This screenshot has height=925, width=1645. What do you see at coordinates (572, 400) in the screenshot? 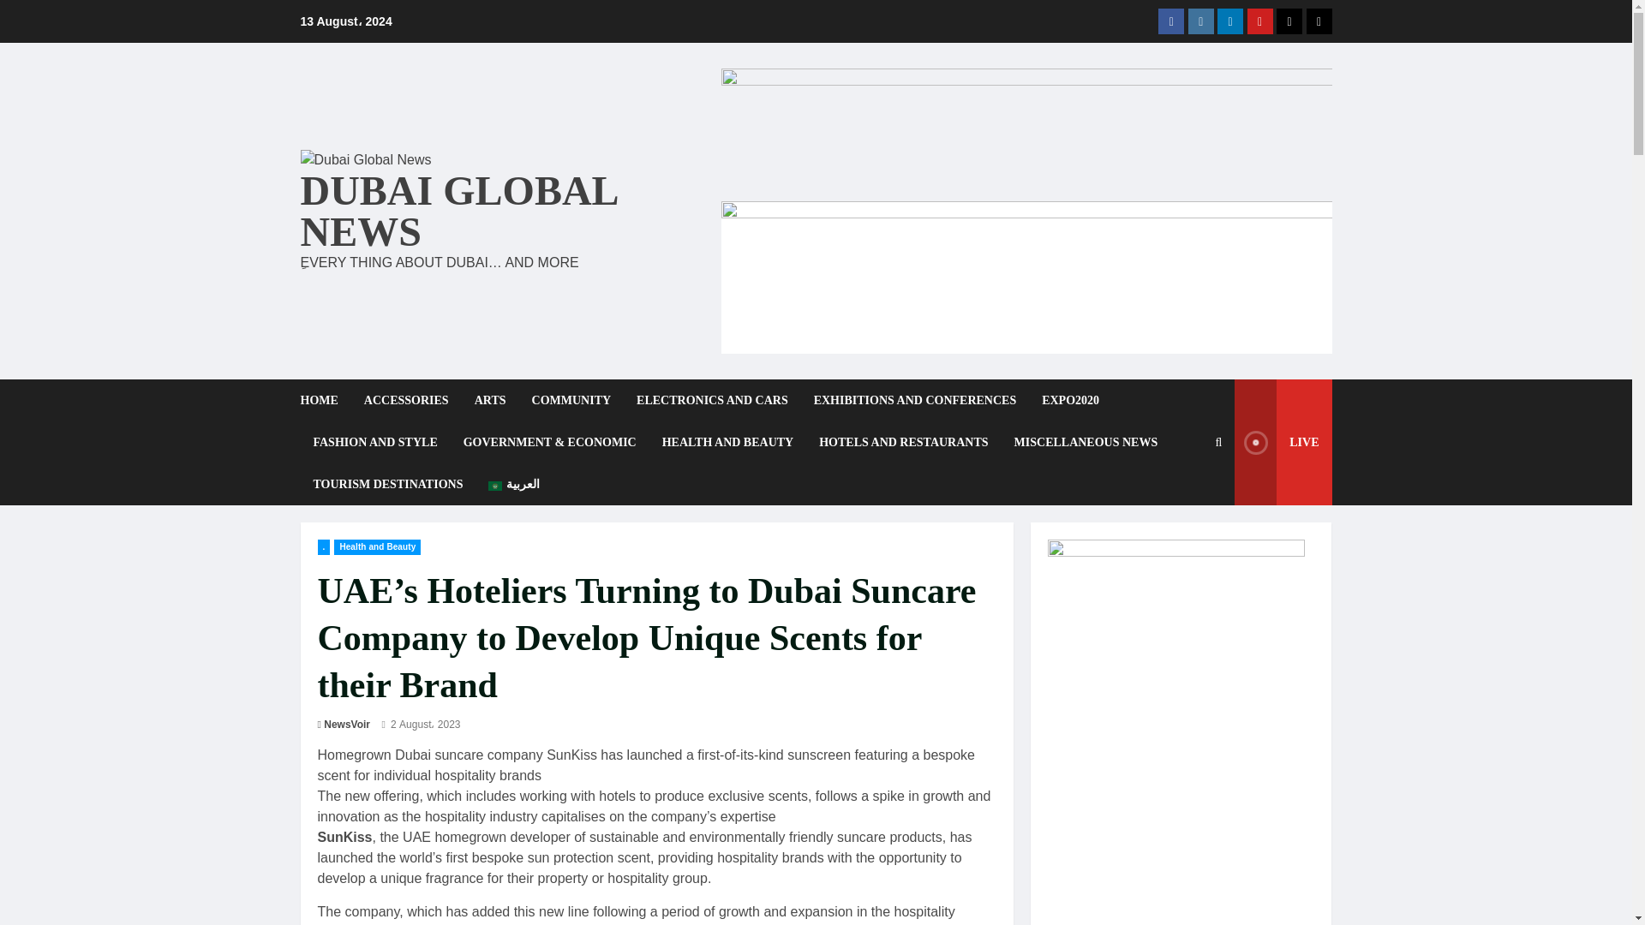
I see `COMMUNITY` at bounding box center [572, 400].